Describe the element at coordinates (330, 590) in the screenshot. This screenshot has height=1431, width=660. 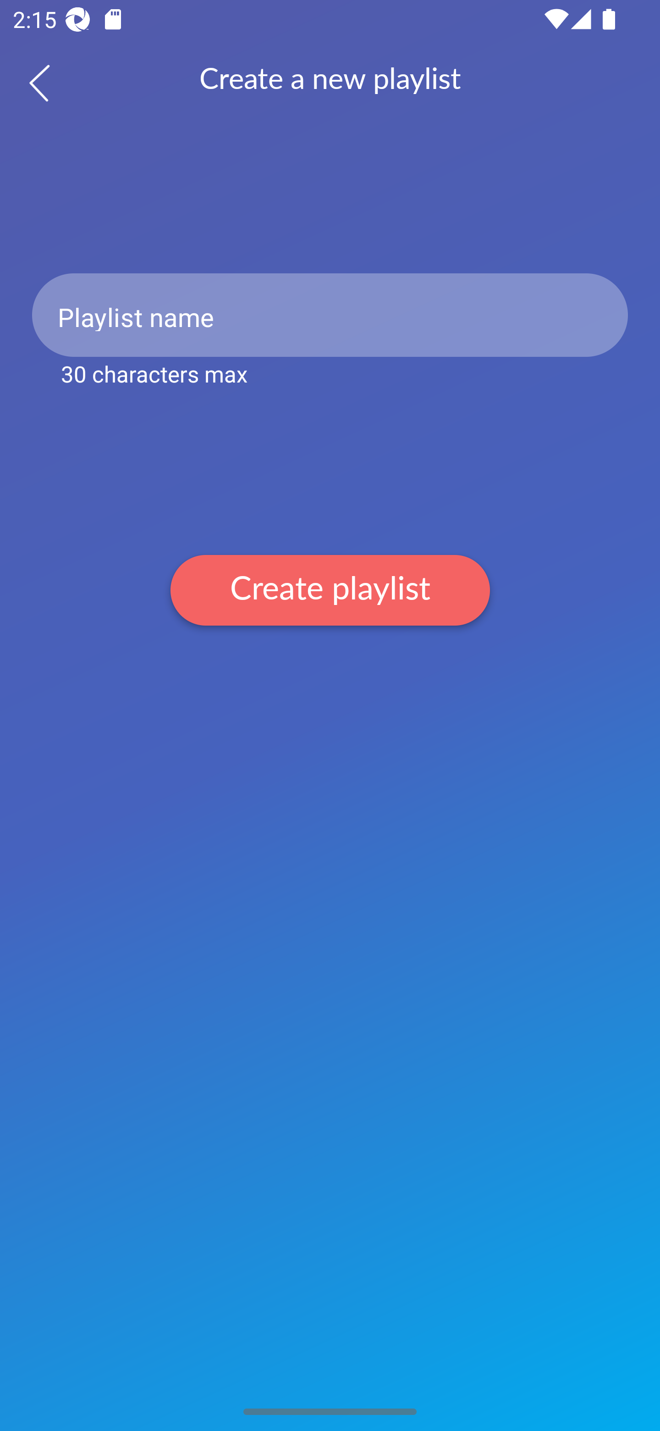
I see `Create playlist` at that location.